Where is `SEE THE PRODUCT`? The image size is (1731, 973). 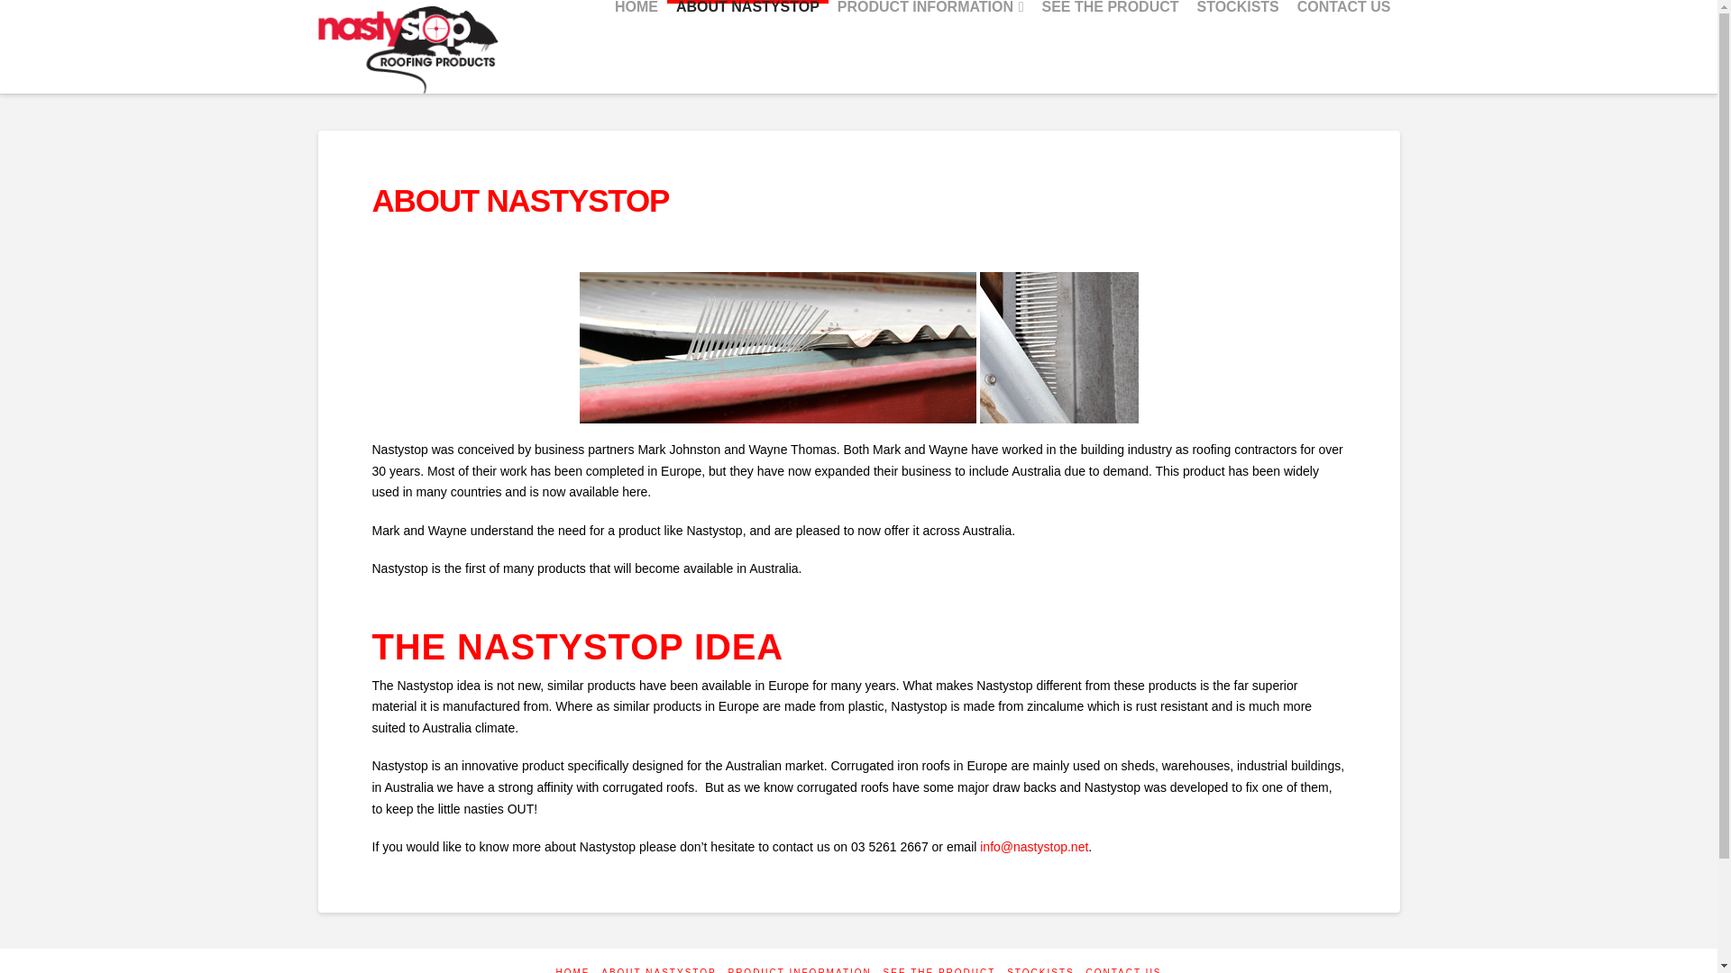 SEE THE PRODUCT is located at coordinates (939, 969).